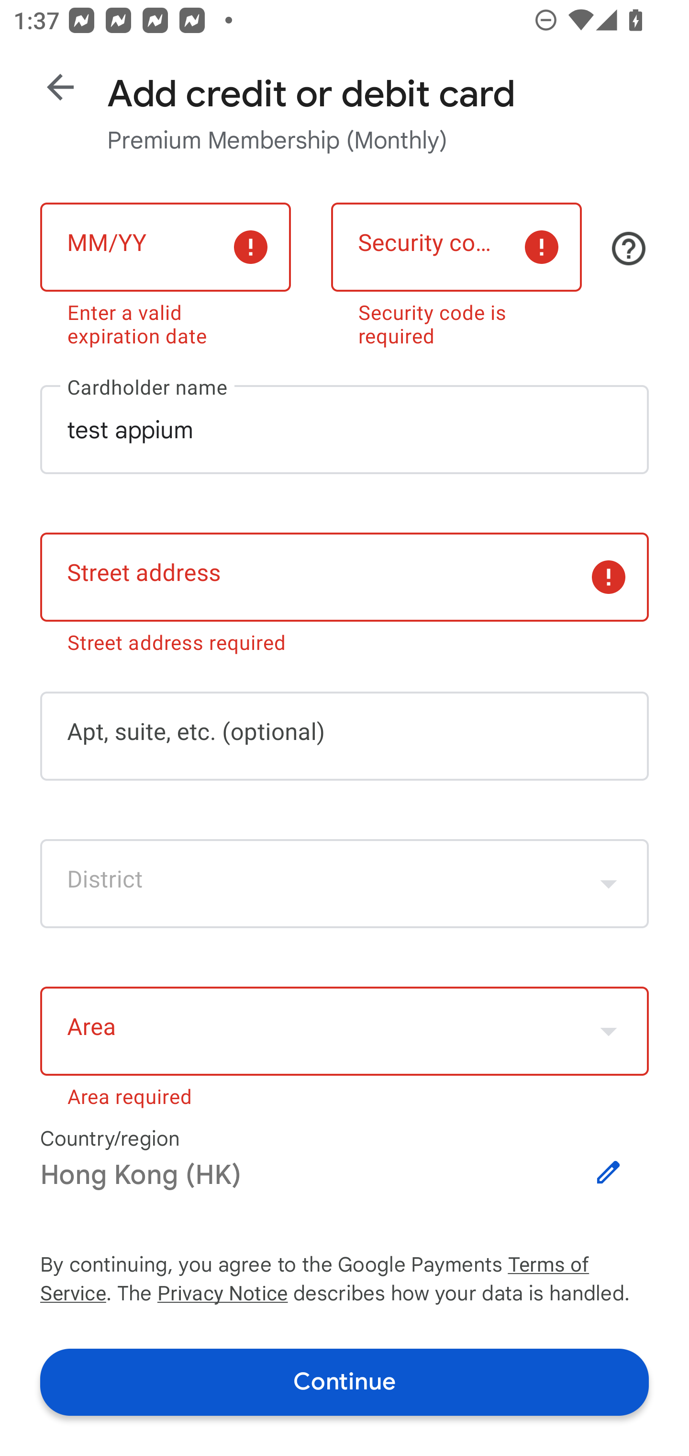 The image size is (689, 1456). I want to click on Security code Error Security code is required, so click(456, 271).